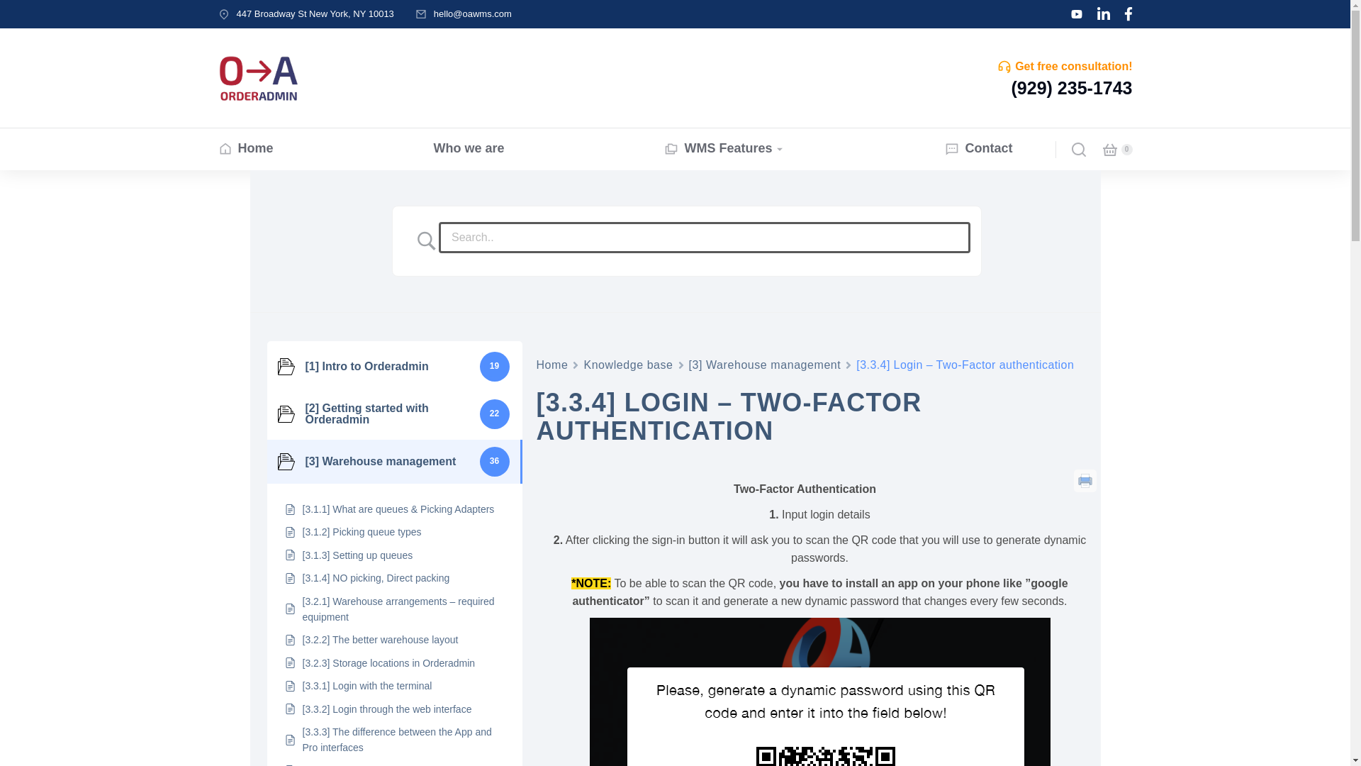 This screenshot has width=1361, height=766. I want to click on Who we are, so click(468, 149).